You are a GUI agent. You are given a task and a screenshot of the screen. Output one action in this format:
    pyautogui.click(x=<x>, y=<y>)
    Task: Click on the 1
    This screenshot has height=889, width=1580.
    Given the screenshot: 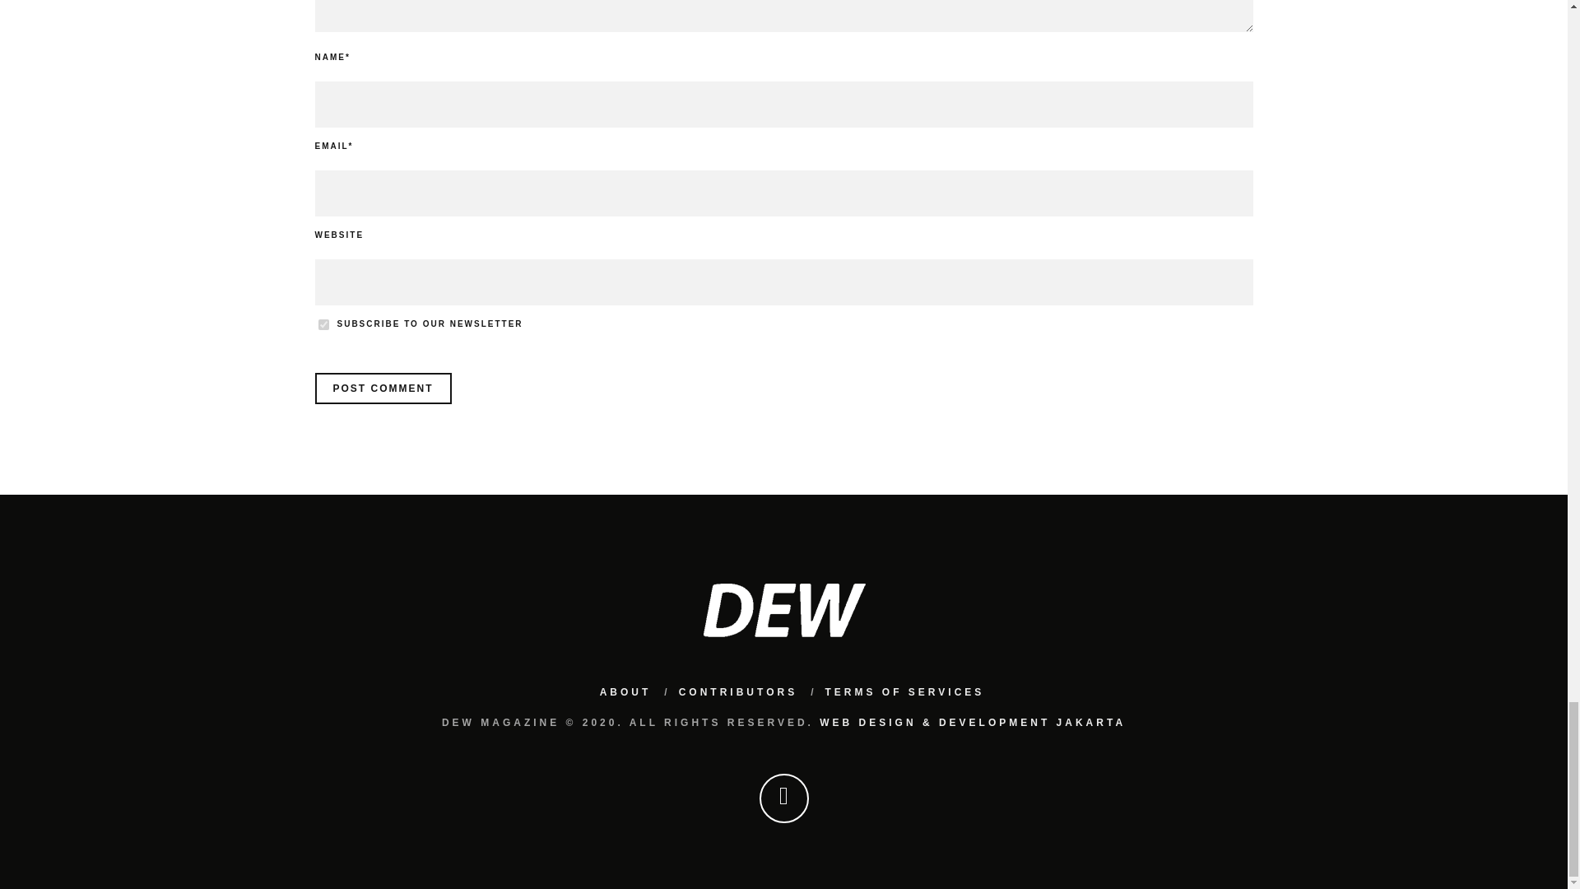 What is the action you would take?
    pyautogui.click(x=323, y=324)
    